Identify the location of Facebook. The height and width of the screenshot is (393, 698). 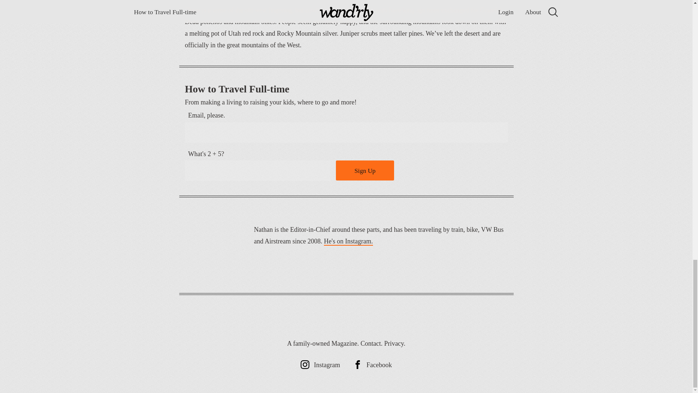
(372, 365).